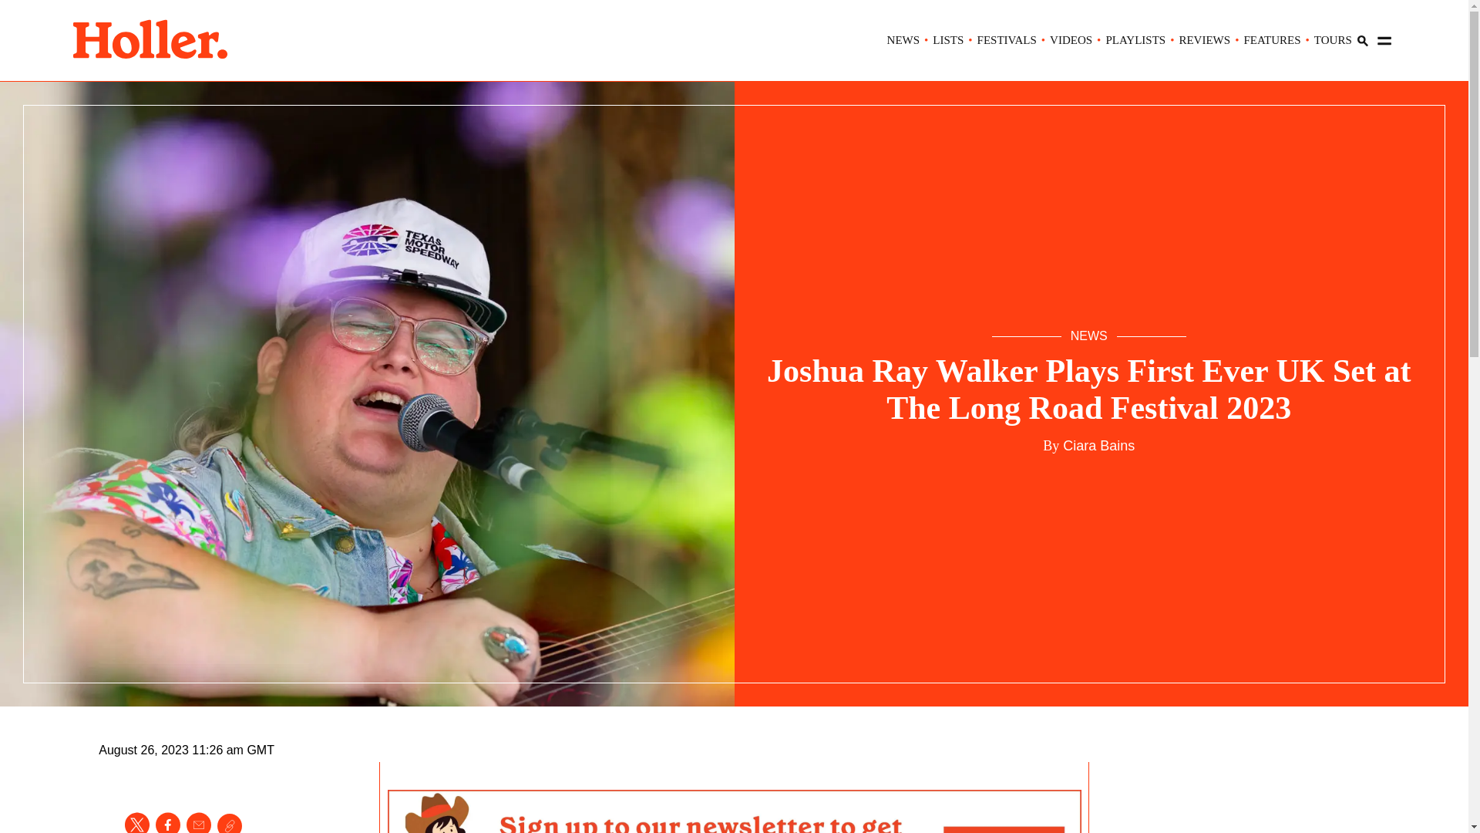 This screenshot has height=833, width=1480. Describe the element at coordinates (903, 40) in the screenshot. I see `NEWS` at that location.